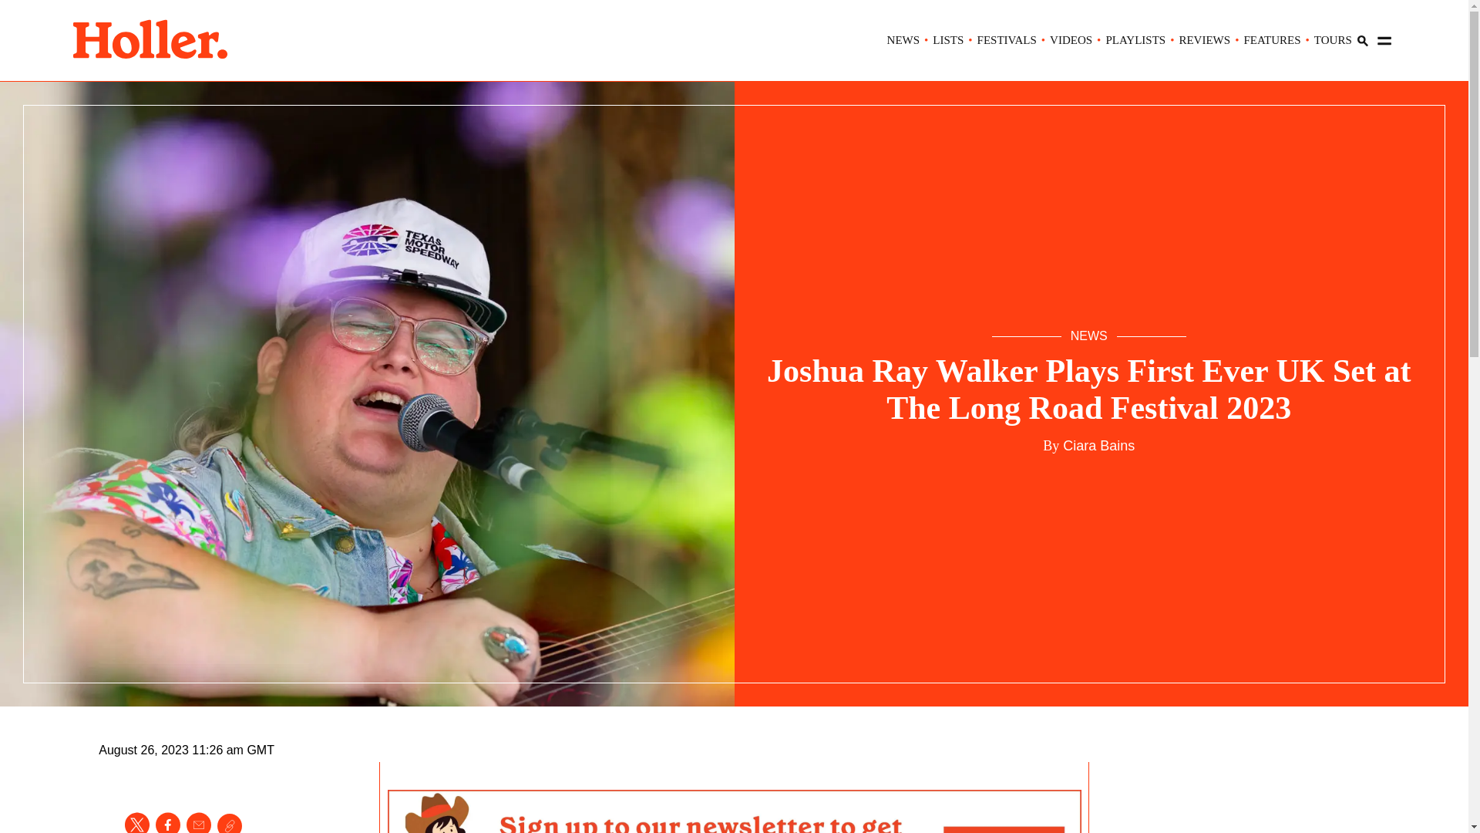 This screenshot has height=833, width=1480. Describe the element at coordinates (903, 40) in the screenshot. I see `NEWS` at that location.